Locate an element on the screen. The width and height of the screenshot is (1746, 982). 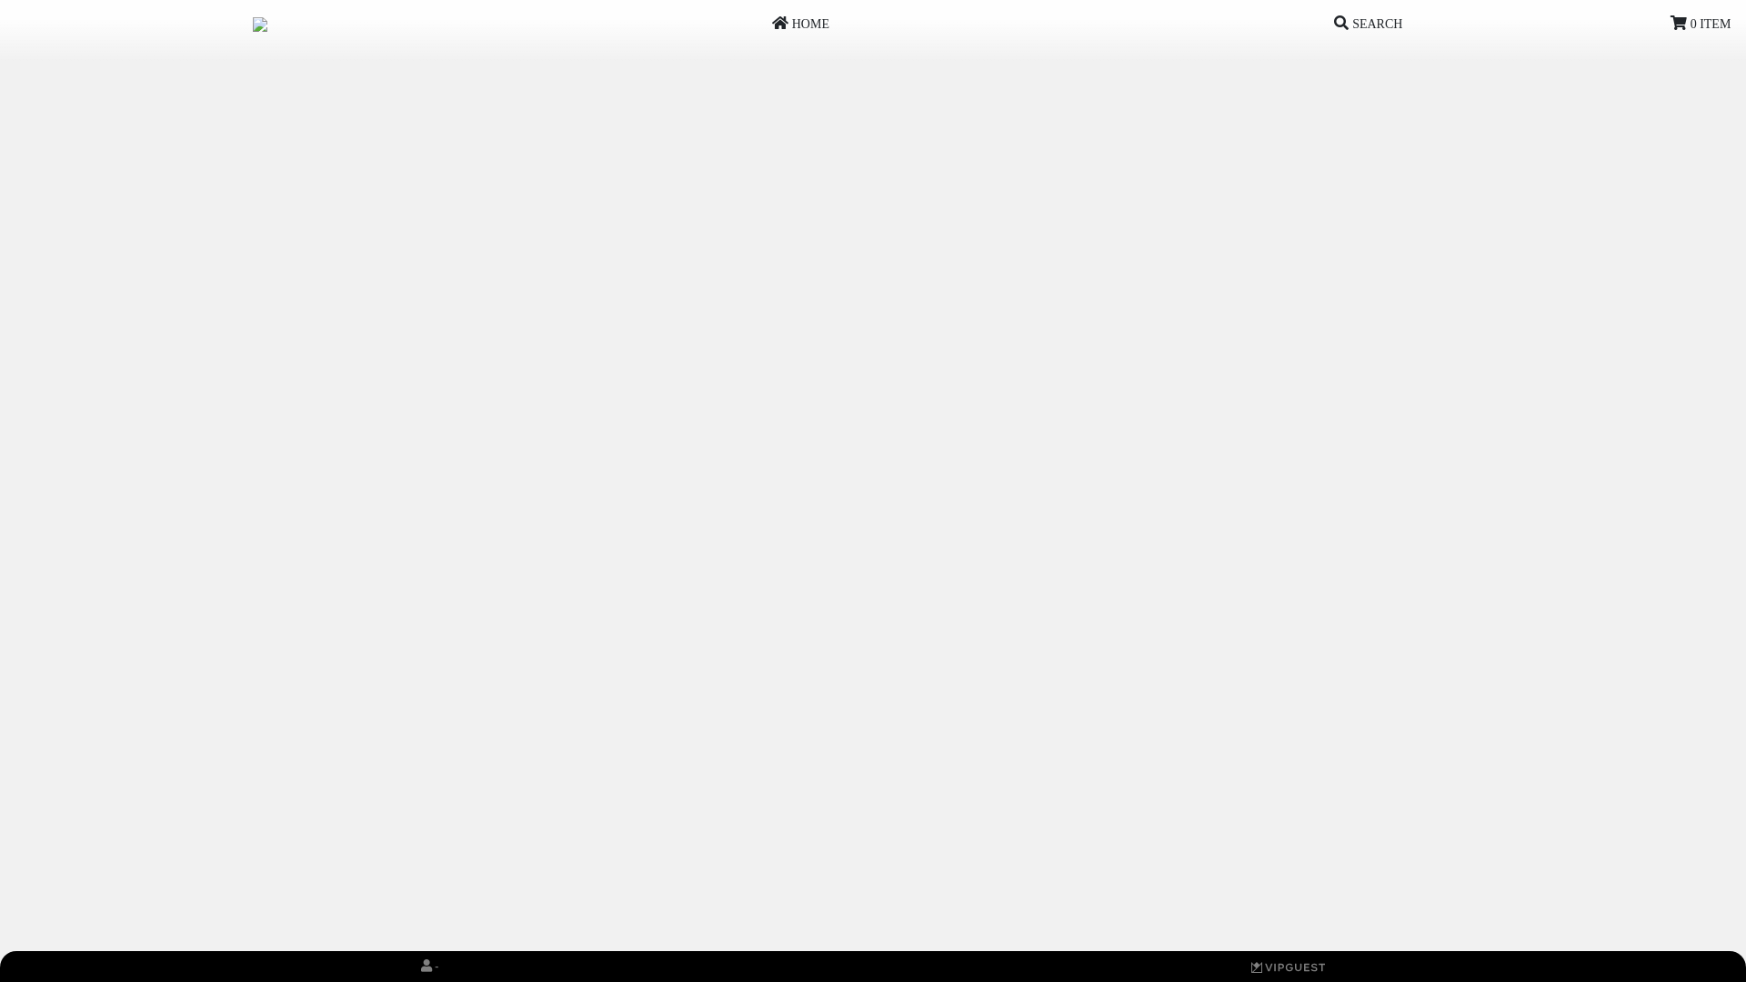
- is located at coordinates (429, 967).